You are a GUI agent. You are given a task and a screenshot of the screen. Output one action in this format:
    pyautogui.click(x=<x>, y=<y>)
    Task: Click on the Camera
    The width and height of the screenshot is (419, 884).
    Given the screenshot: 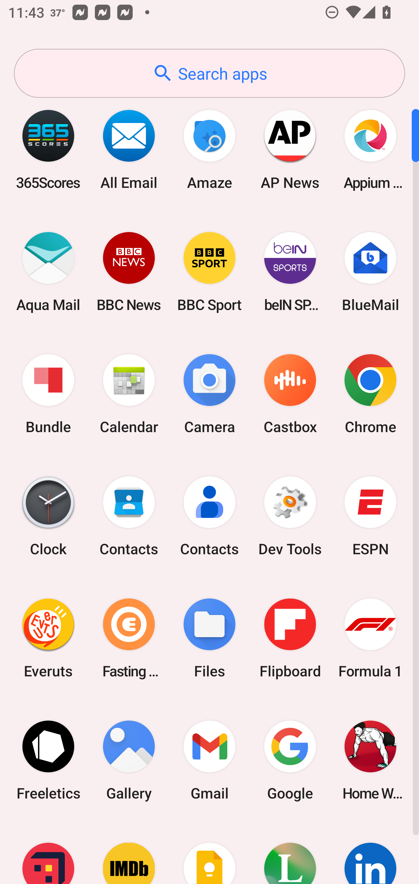 What is the action you would take?
    pyautogui.click(x=210, y=394)
    